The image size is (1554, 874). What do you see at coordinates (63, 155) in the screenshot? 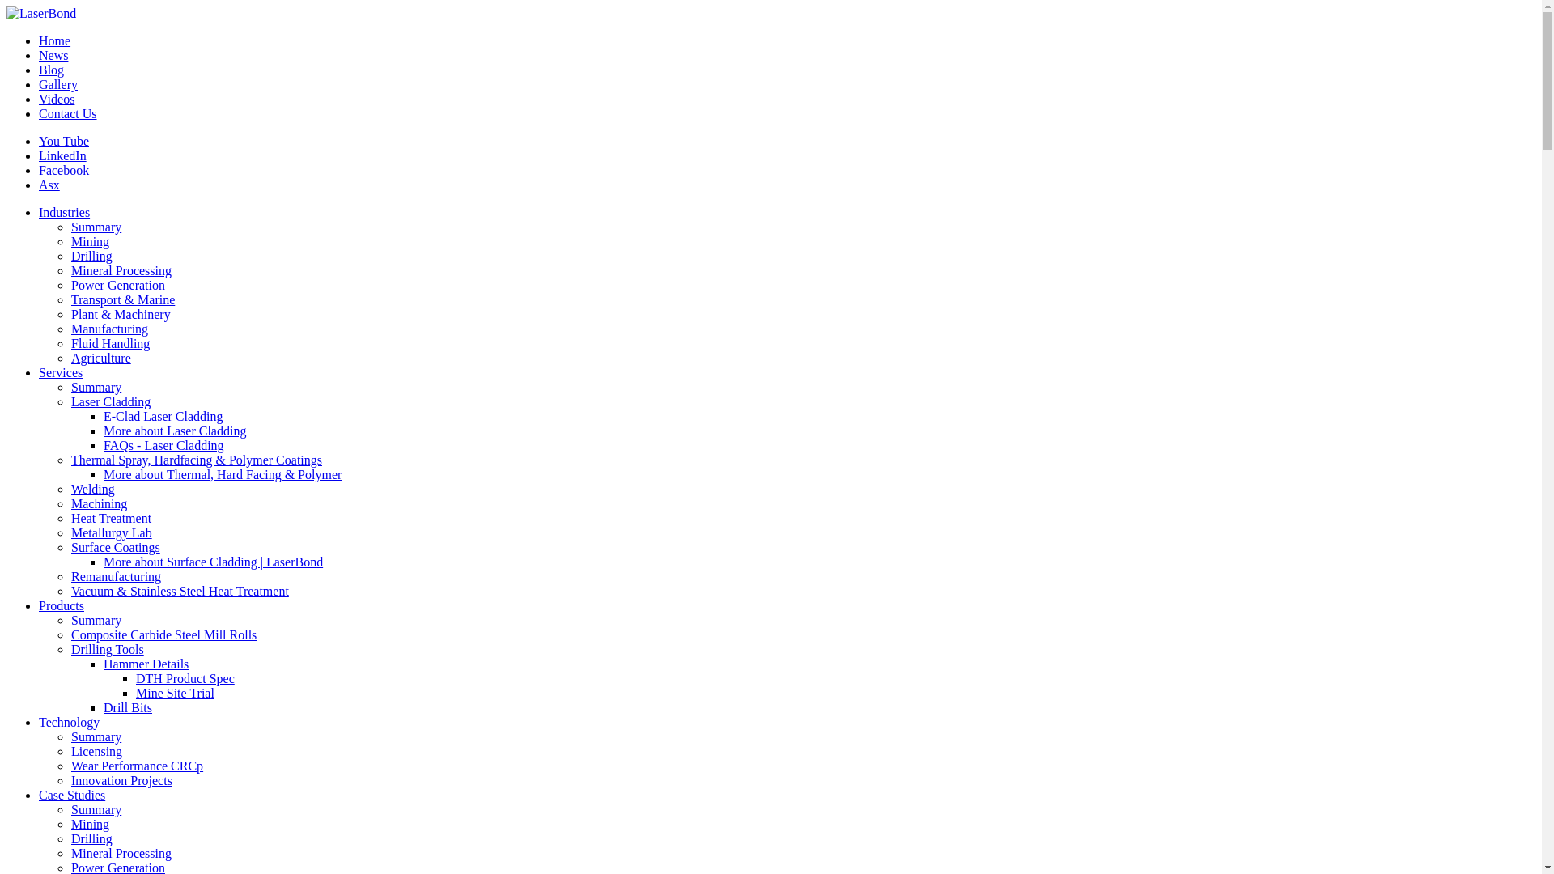
I see `LinkedIn` at bounding box center [63, 155].